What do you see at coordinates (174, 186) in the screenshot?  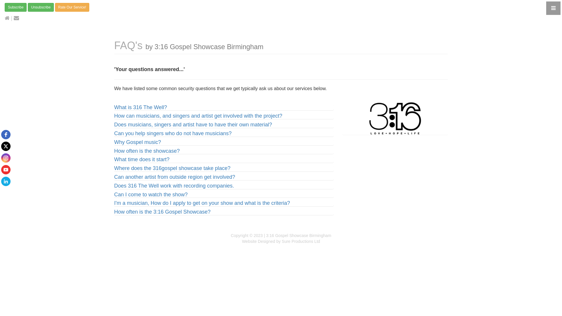 I see `Does 316 The Well work with recording companies.` at bounding box center [174, 186].